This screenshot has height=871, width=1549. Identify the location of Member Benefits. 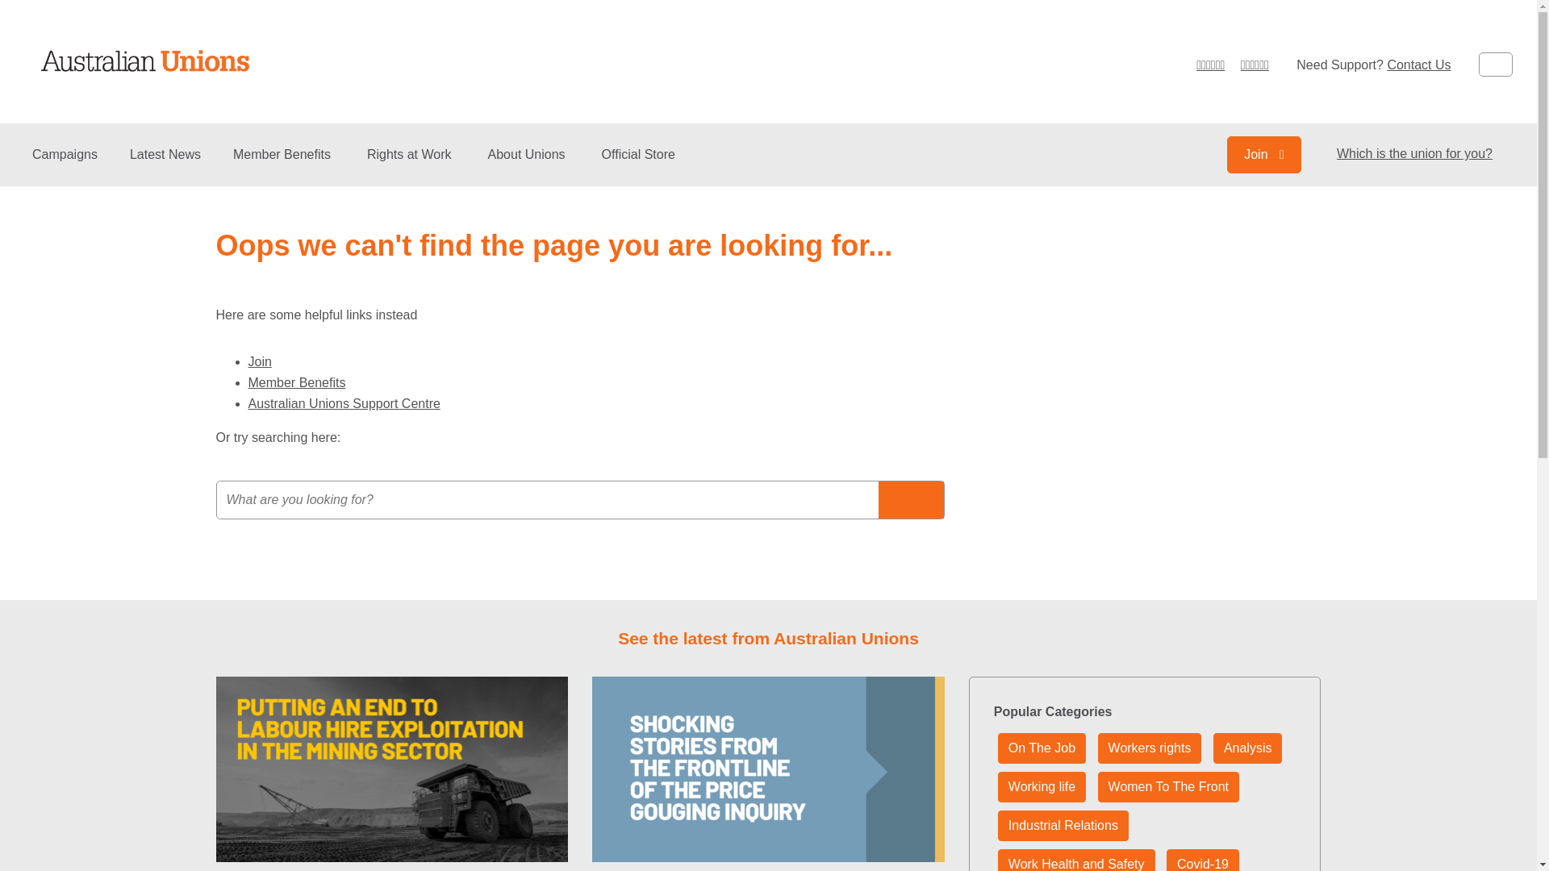
(284, 166).